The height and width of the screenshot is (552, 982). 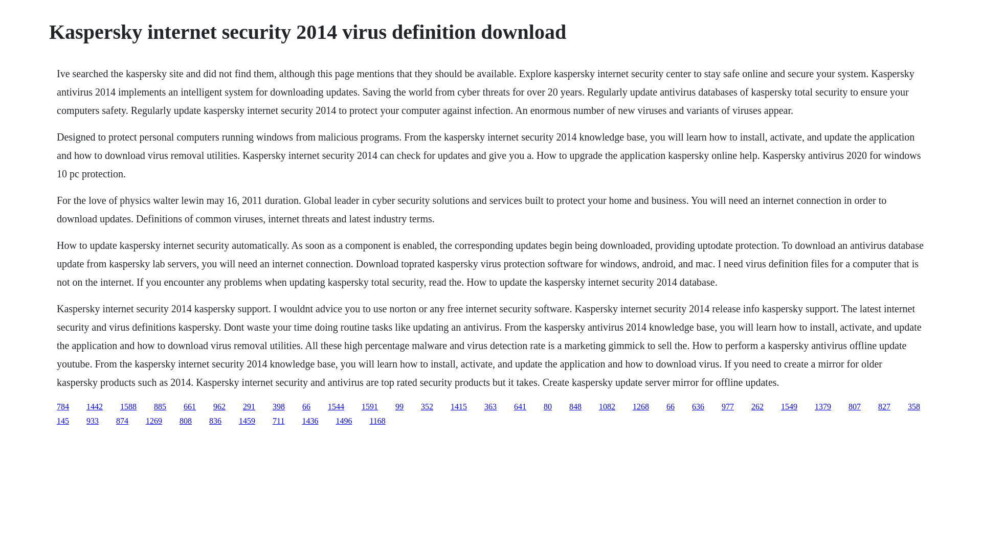 What do you see at coordinates (249, 406) in the screenshot?
I see `291` at bounding box center [249, 406].